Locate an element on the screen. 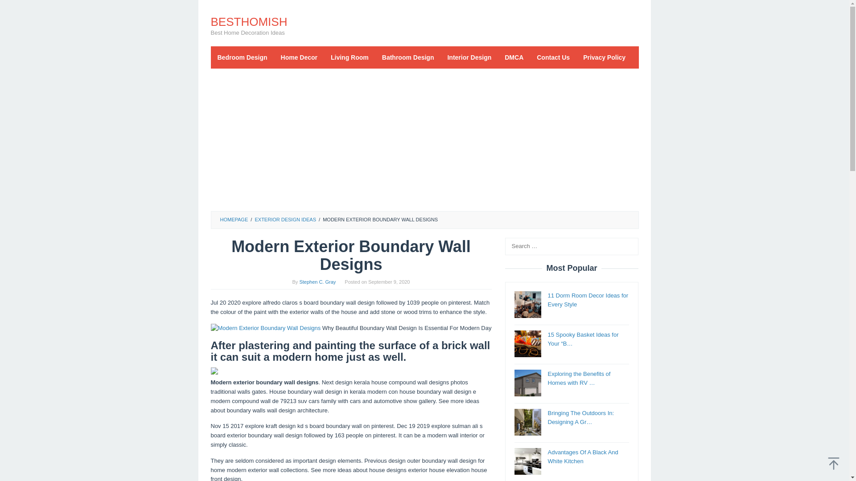  DMCA is located at coordinates (514, 57).